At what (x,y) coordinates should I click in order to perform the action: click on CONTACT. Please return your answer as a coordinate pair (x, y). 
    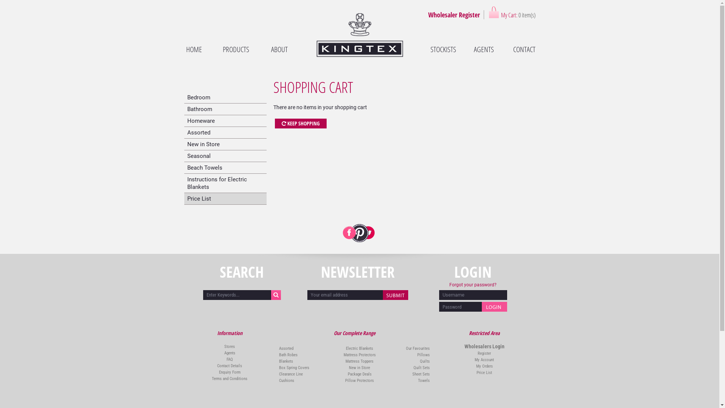
    Looking at the image, I should click on (522, 49).